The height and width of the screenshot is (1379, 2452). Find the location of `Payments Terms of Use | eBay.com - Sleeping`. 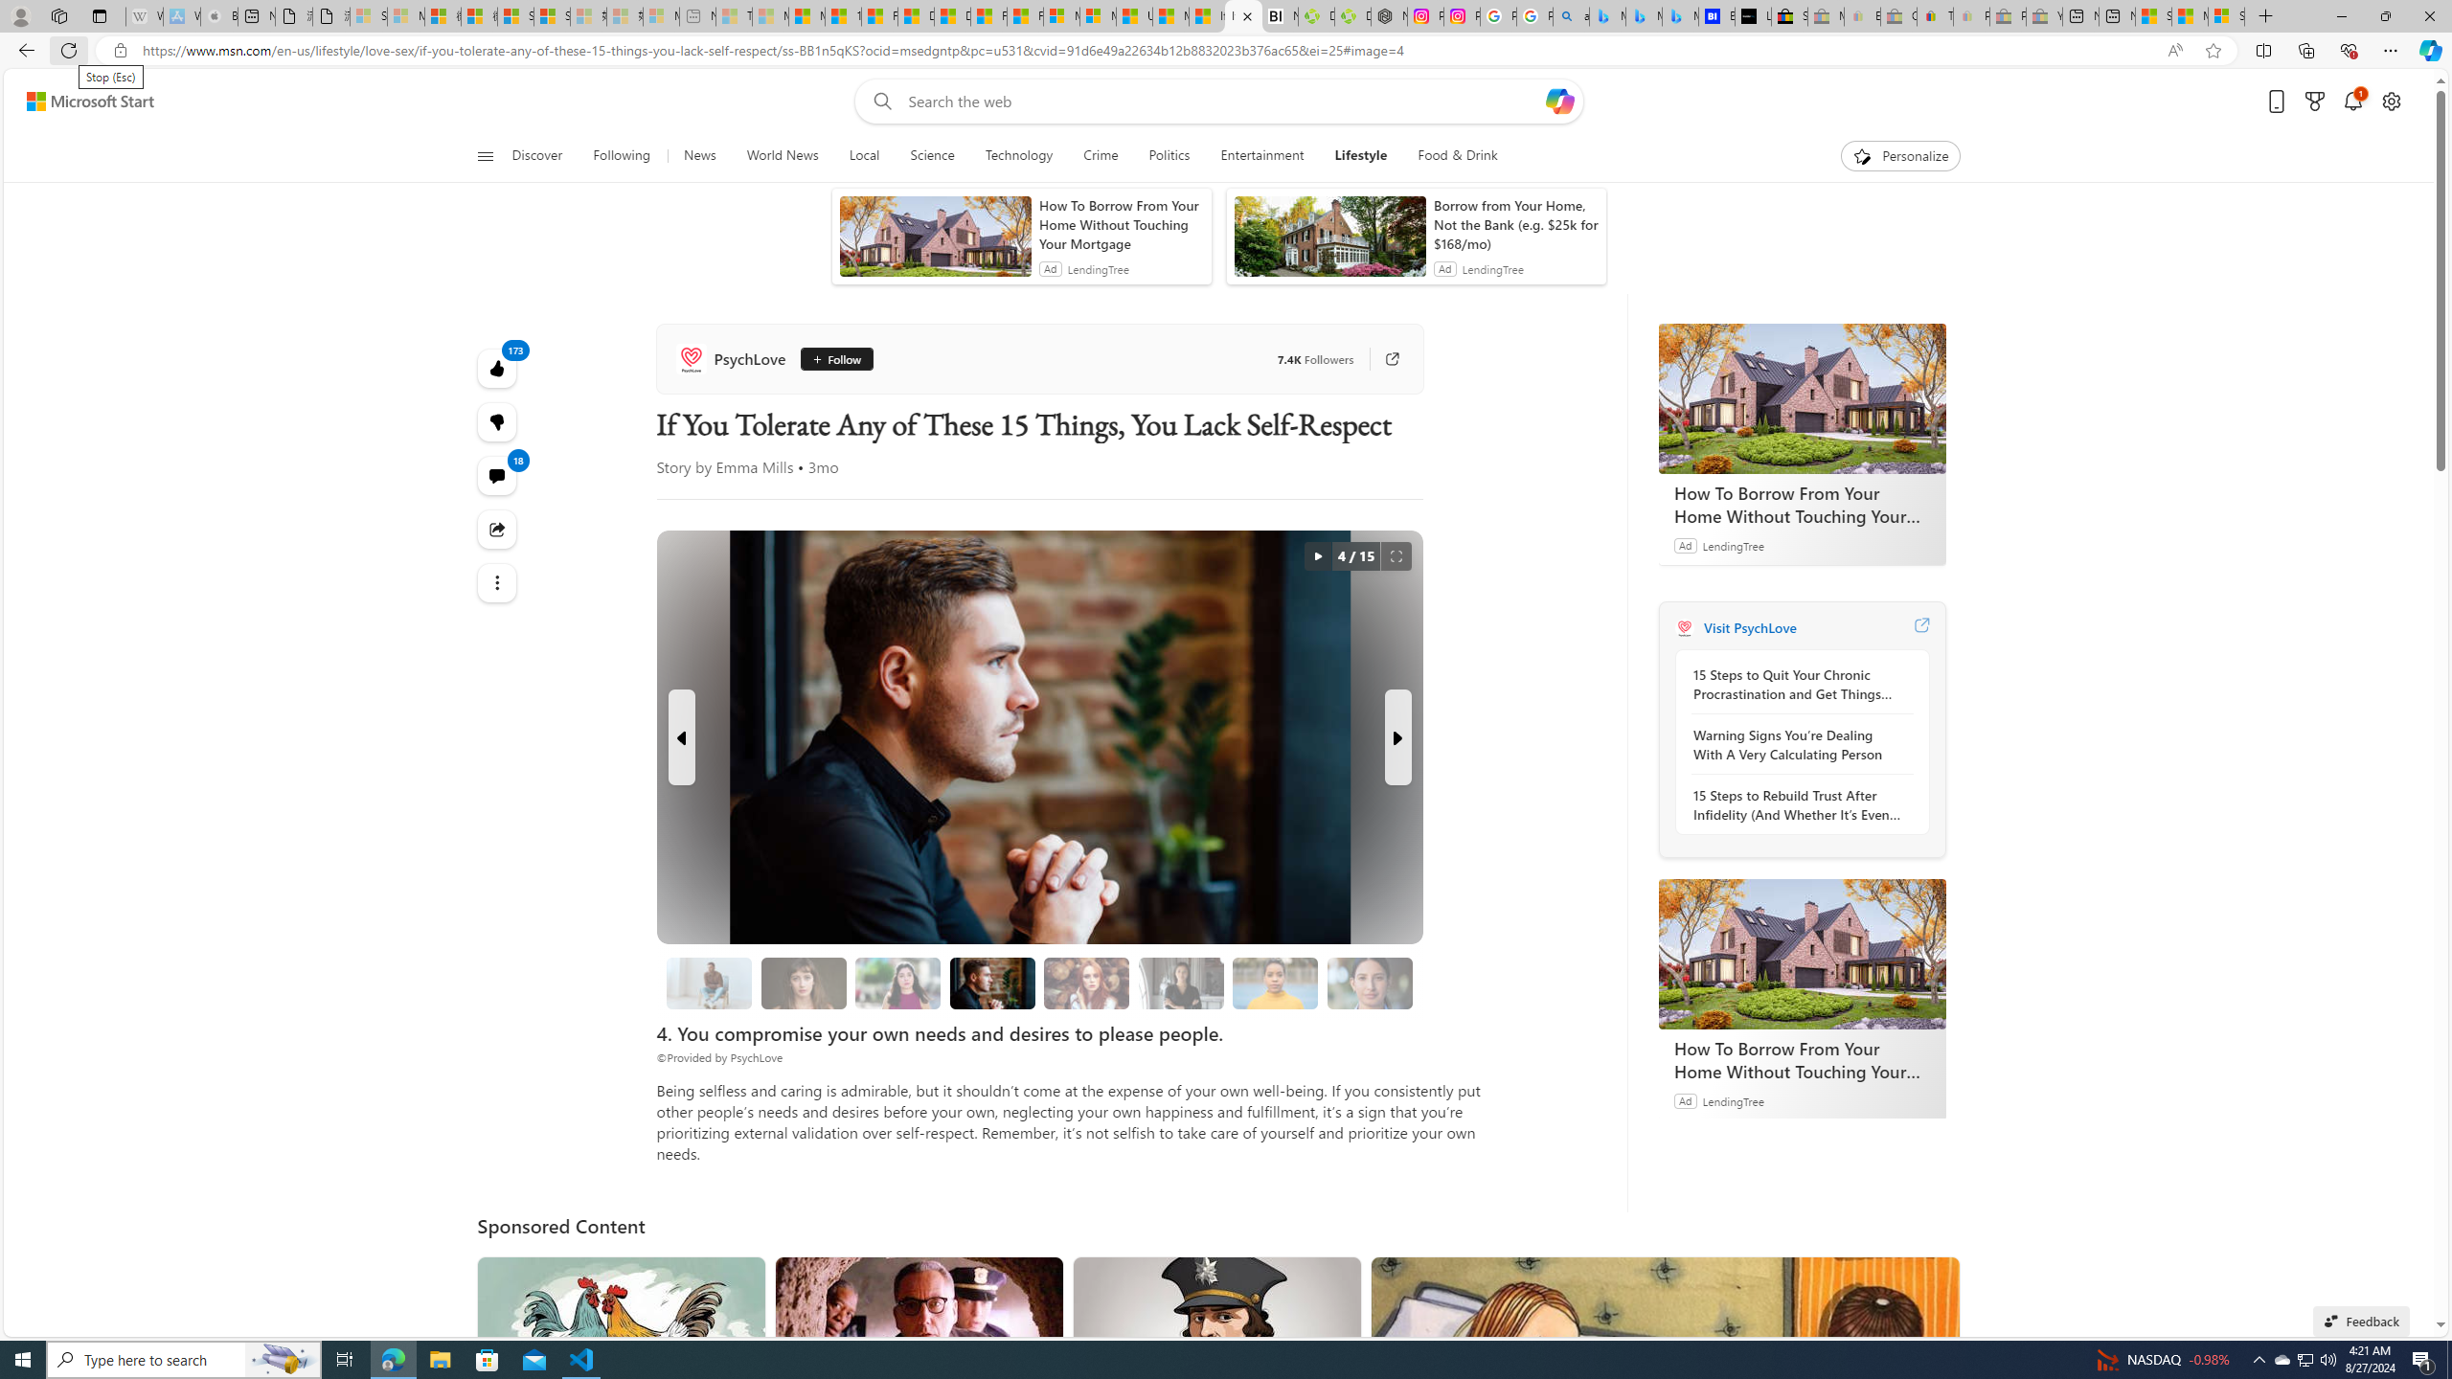

Payments Terms of Use | eBay.com - Sleeping is located at coordinates (1971, 16).